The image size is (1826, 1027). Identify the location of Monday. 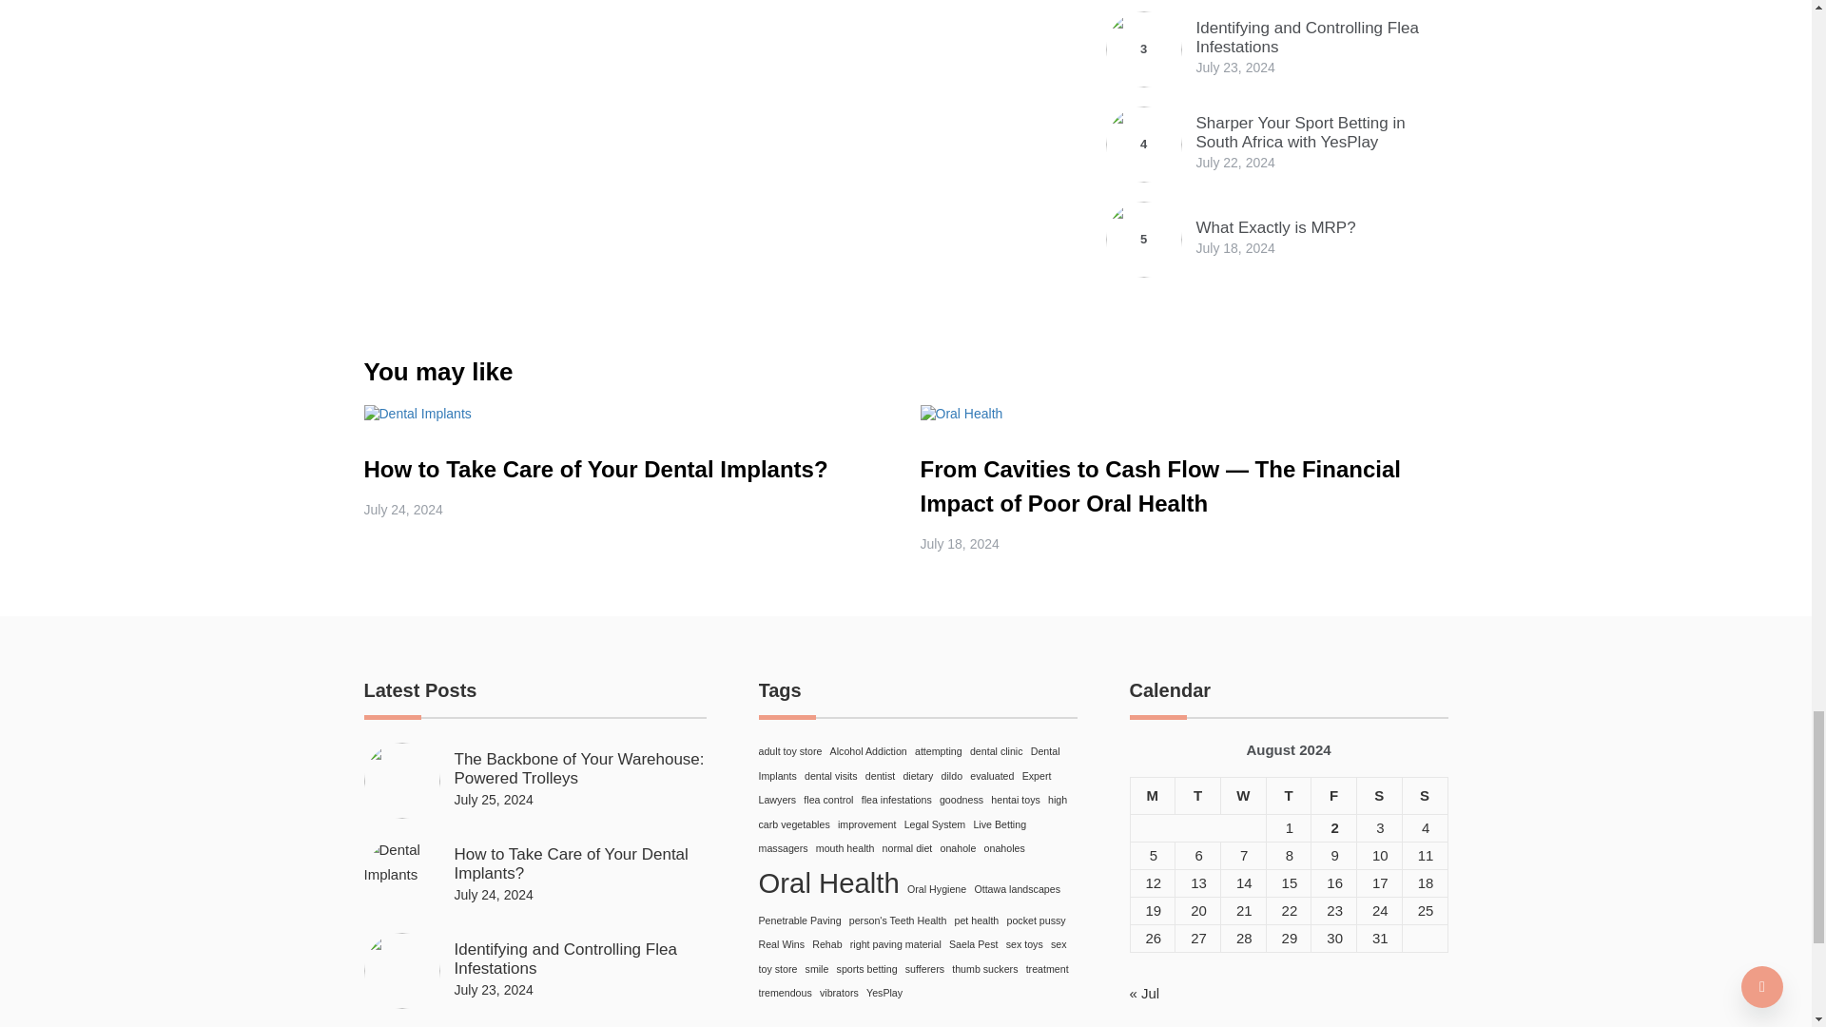
(1153, 795).